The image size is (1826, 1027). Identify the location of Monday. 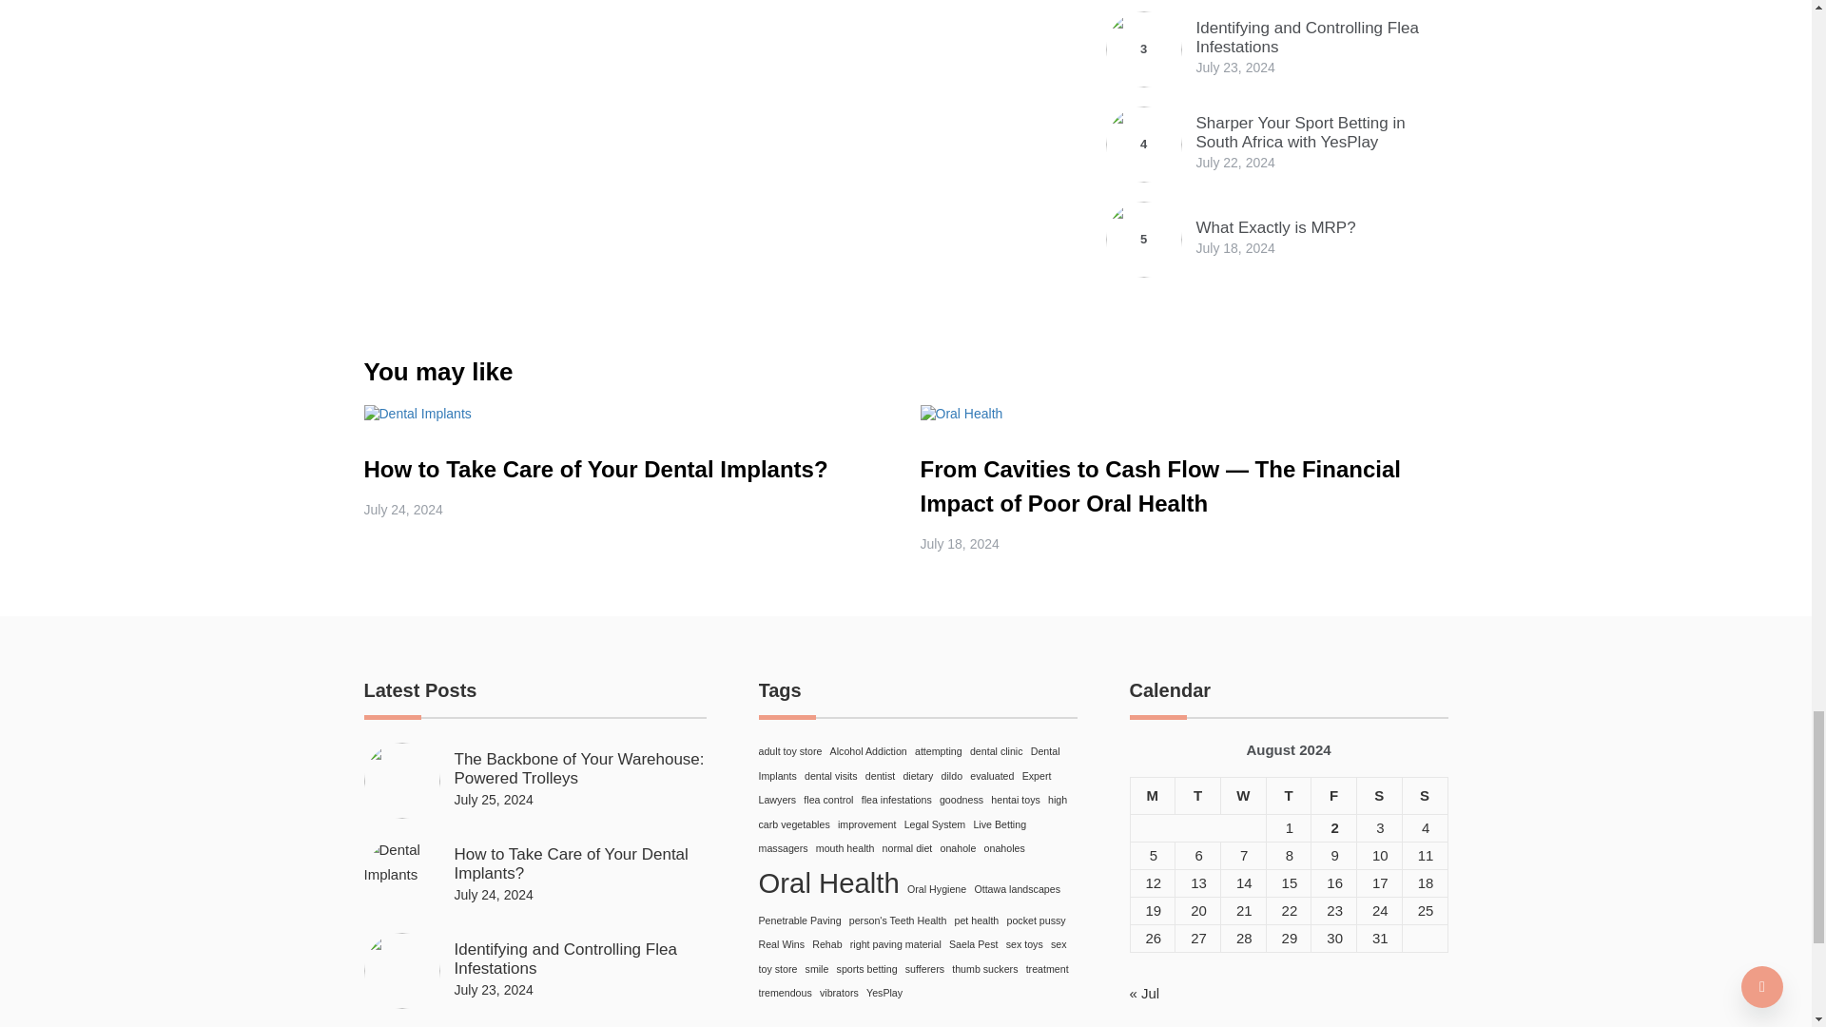
(1153, 795).